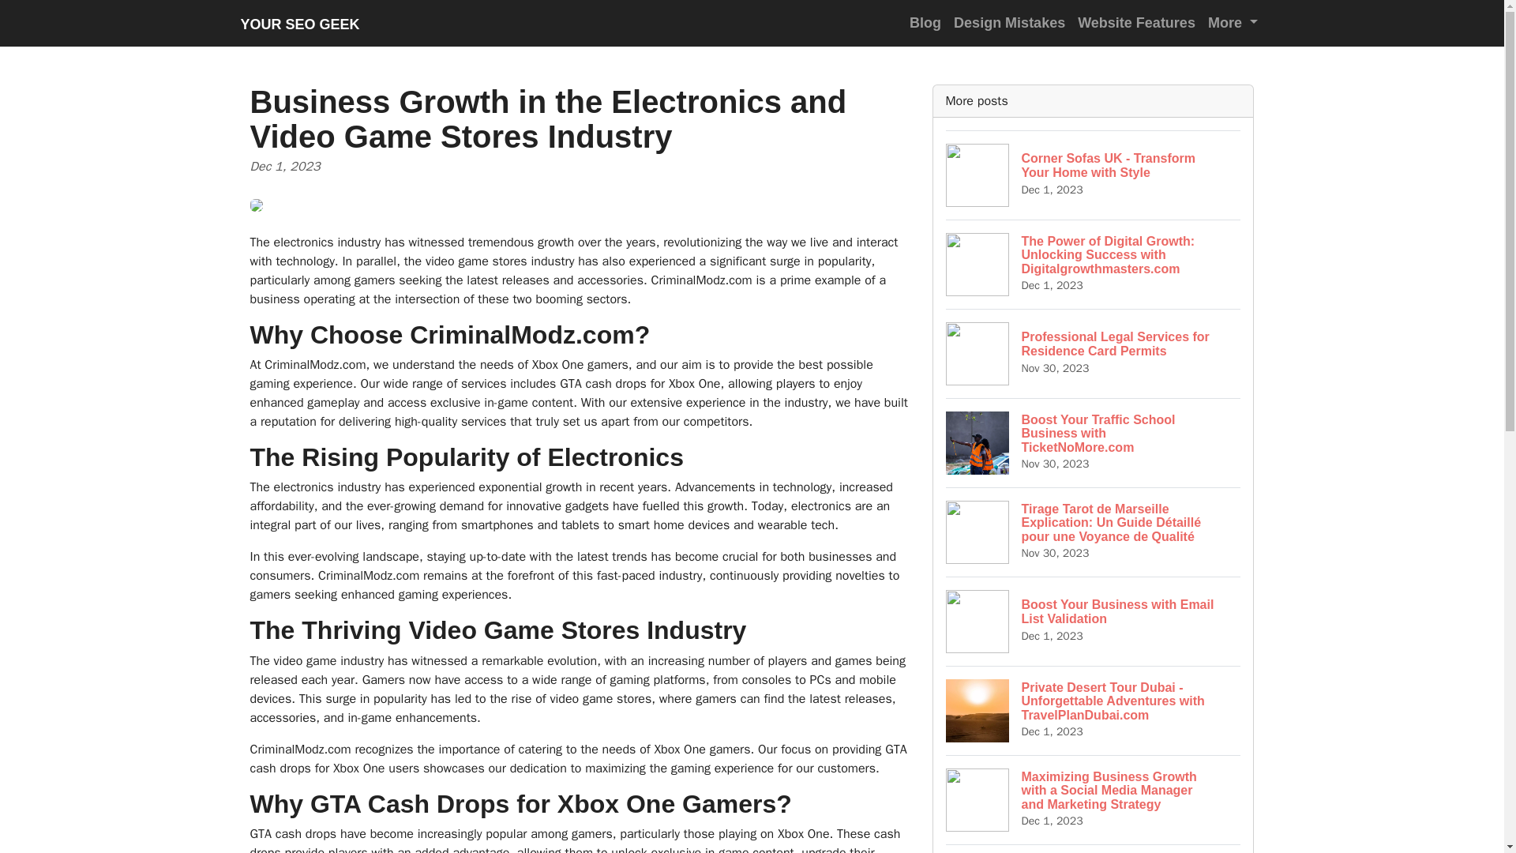 Image resolution: width=1516 pixels, height=853 pixels. Describe the element at coordinates (1137, 22) in the screenshot. I see `Website Features` at that location.